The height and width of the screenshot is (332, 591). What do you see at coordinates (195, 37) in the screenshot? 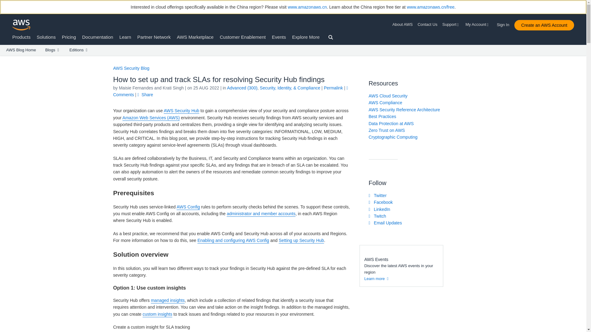
I see `AWS Marketplace` at bounding box center [195, 37].